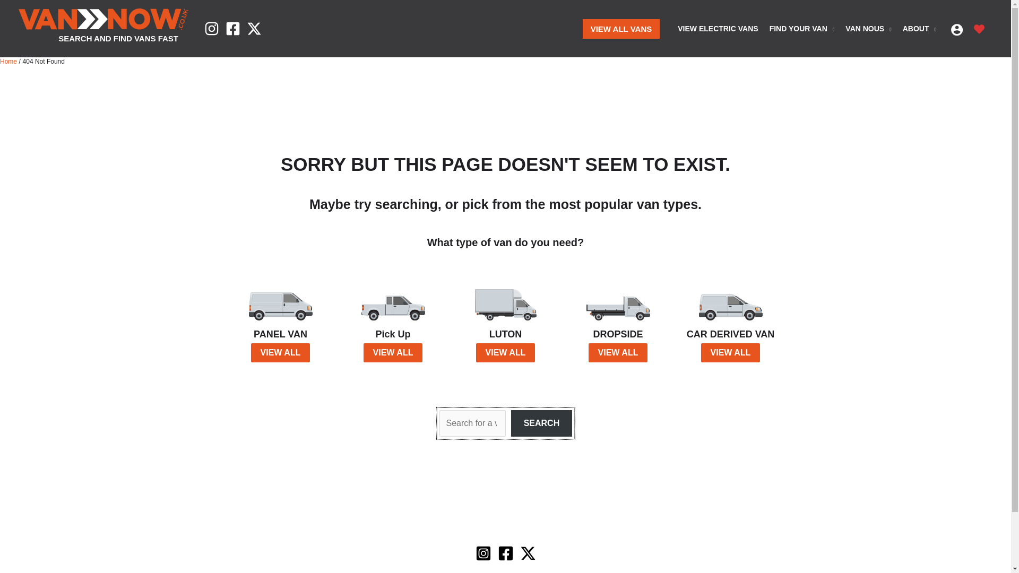  I want to click on VIEW ELECTRIC VANS, so click(715, 29).